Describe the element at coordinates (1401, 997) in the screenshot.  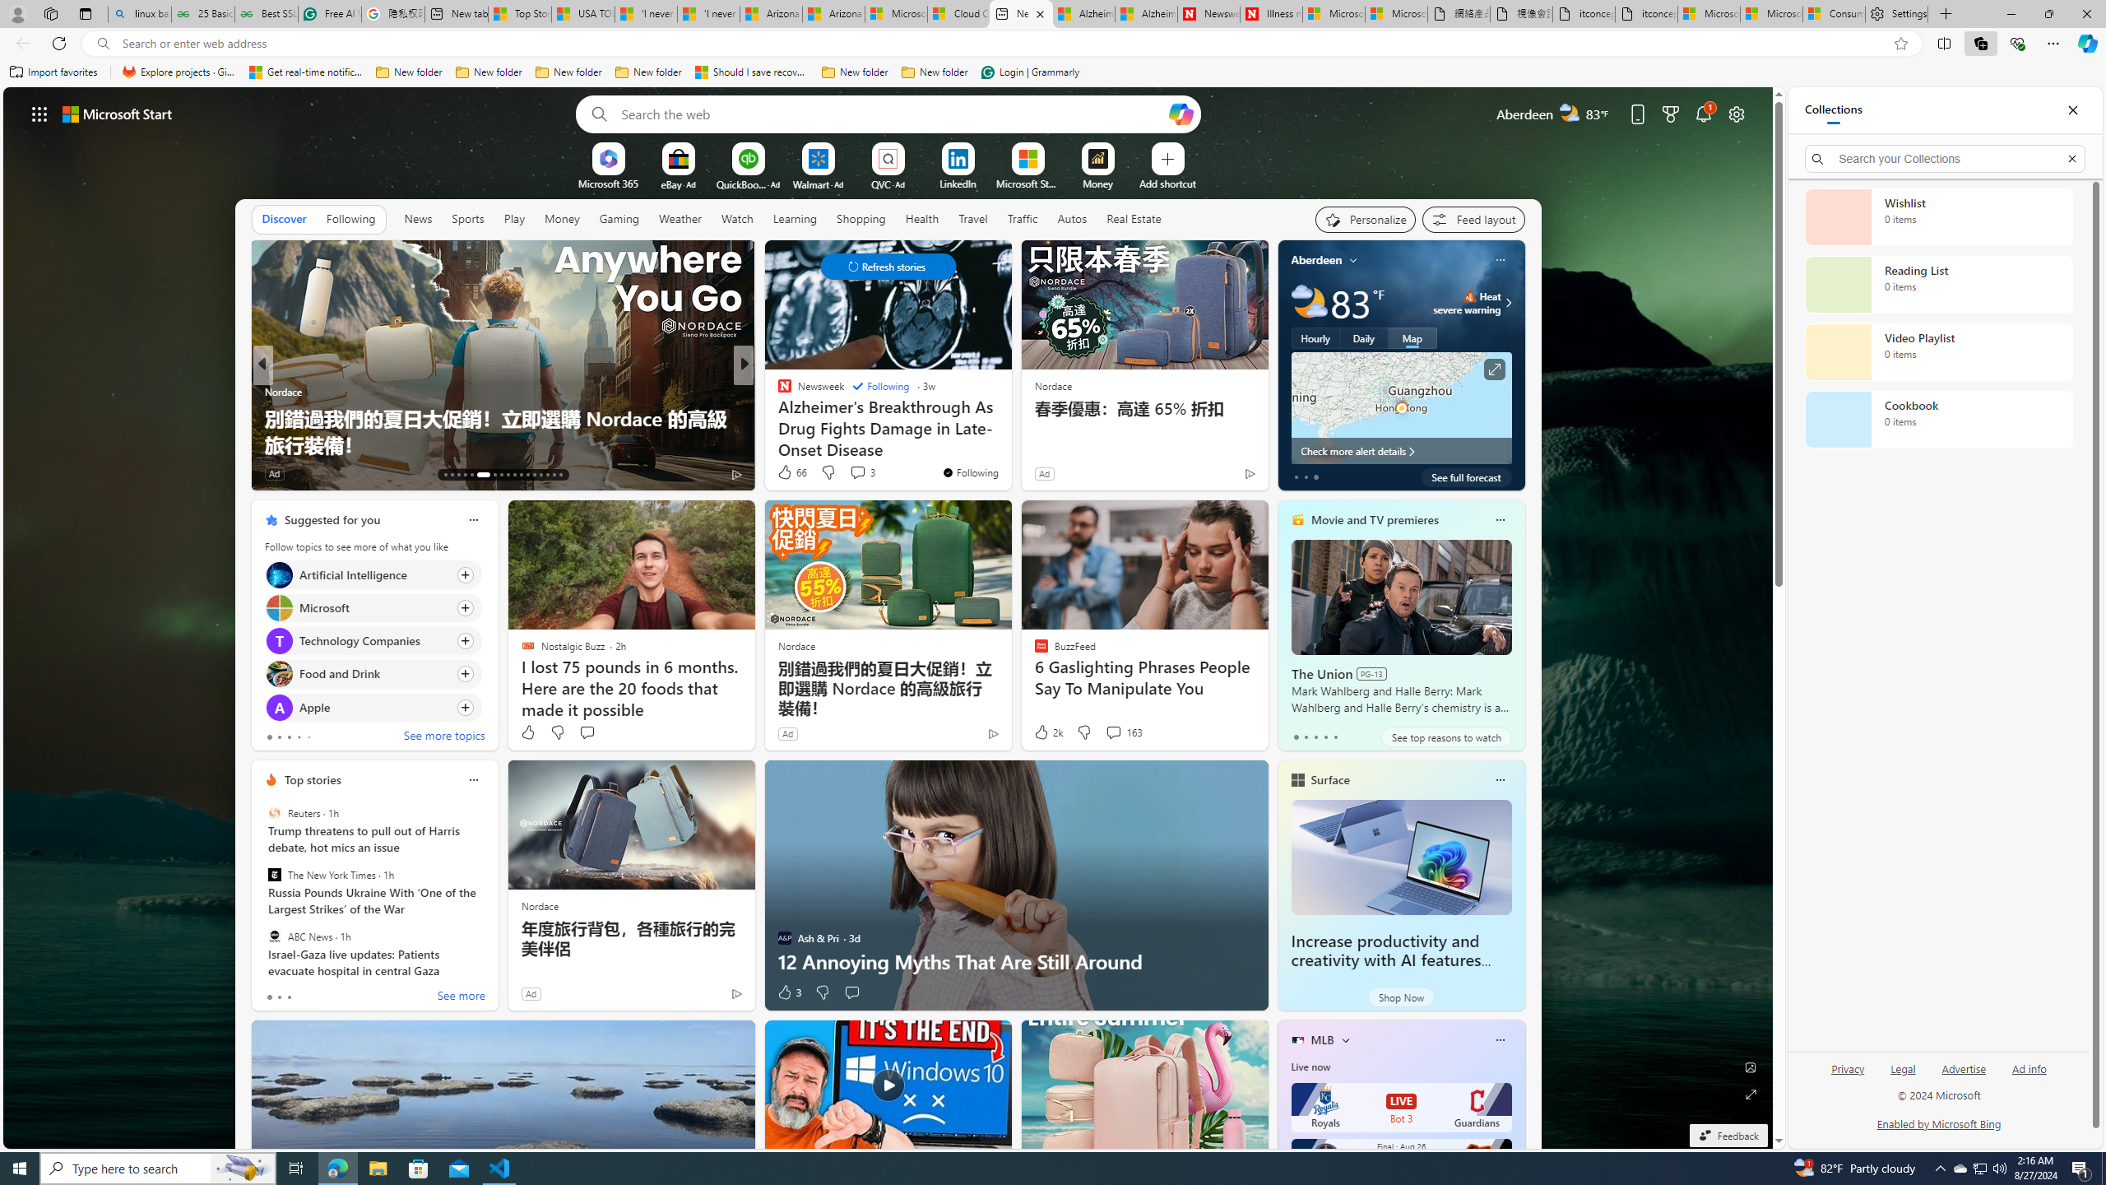
I see `Shop Now` at that location.